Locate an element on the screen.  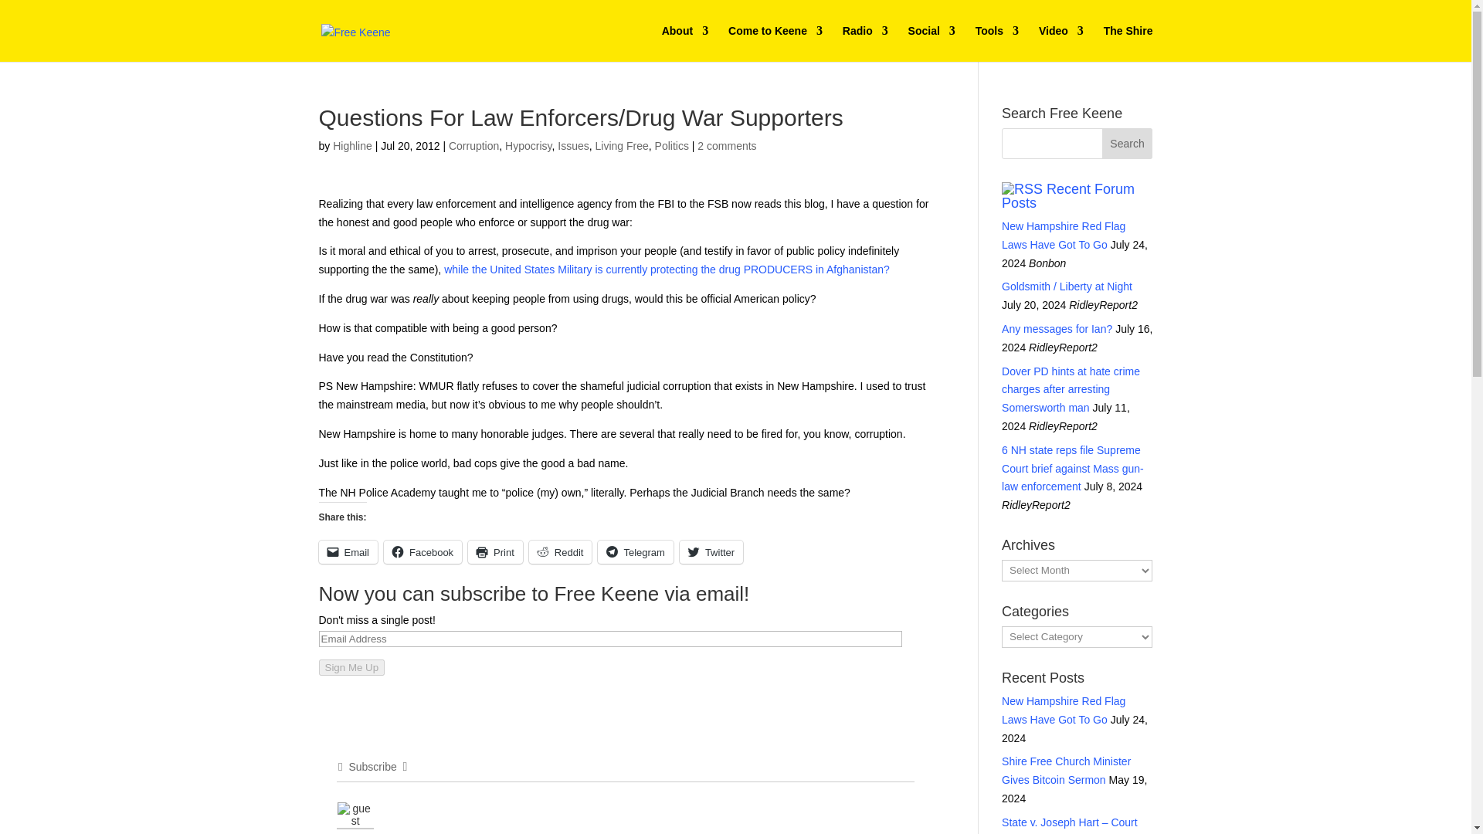
Click to email a link to a friend is located at coordinates (348, 551).